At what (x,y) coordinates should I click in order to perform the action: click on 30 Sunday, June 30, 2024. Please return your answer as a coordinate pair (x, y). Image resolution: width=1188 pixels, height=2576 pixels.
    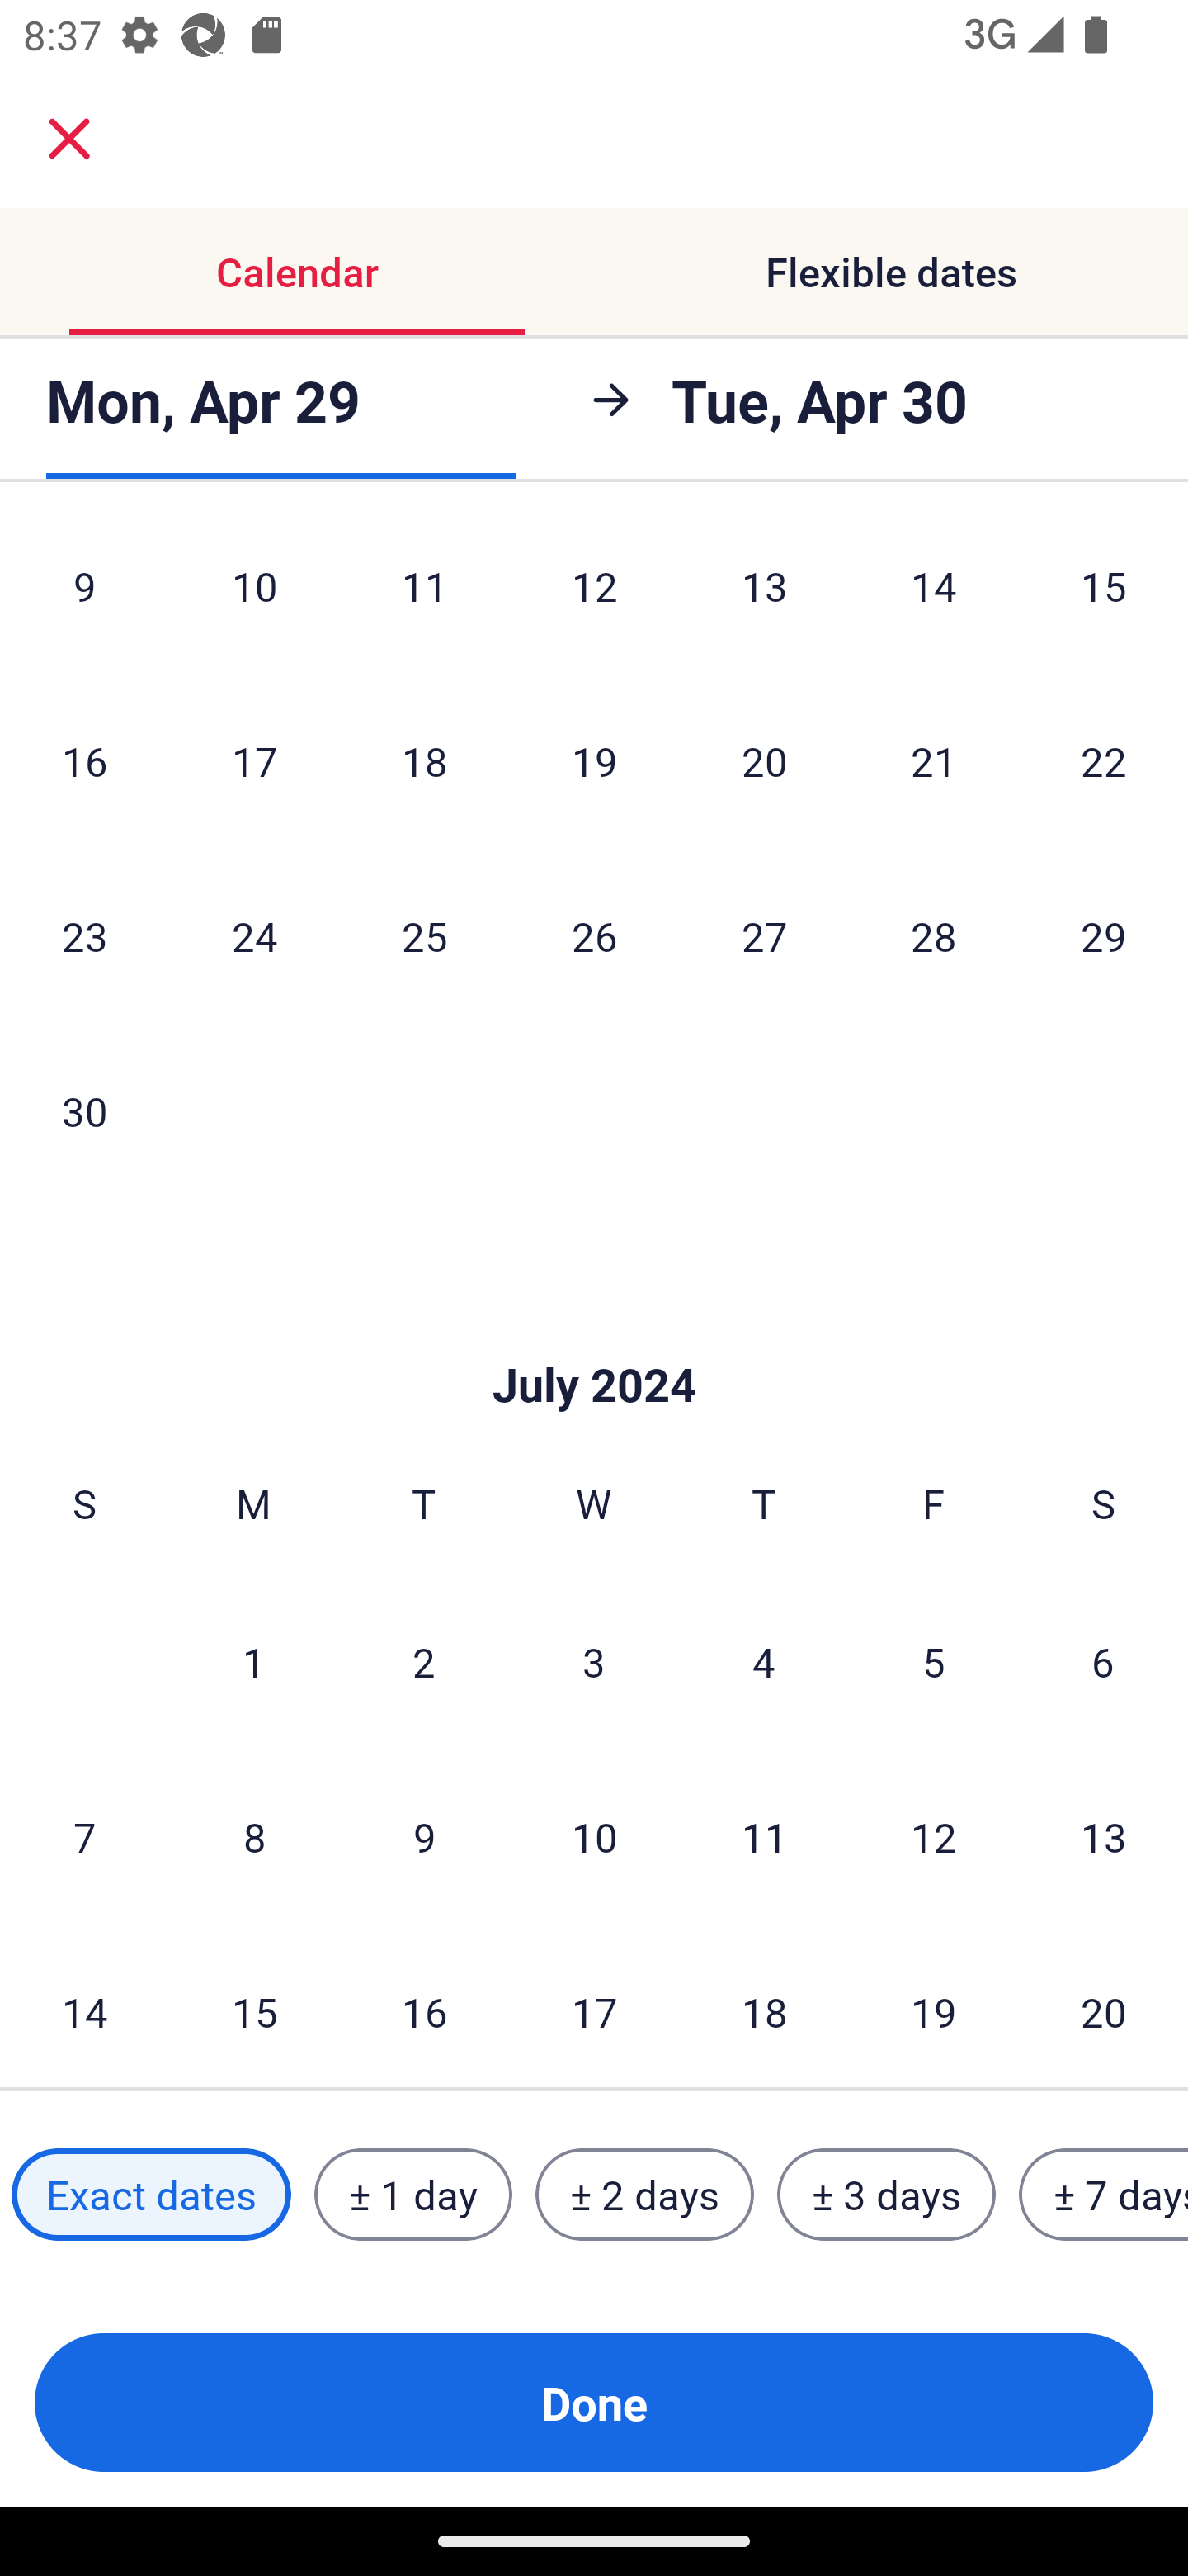
    Looking at the image, I should click on (84, 1110).